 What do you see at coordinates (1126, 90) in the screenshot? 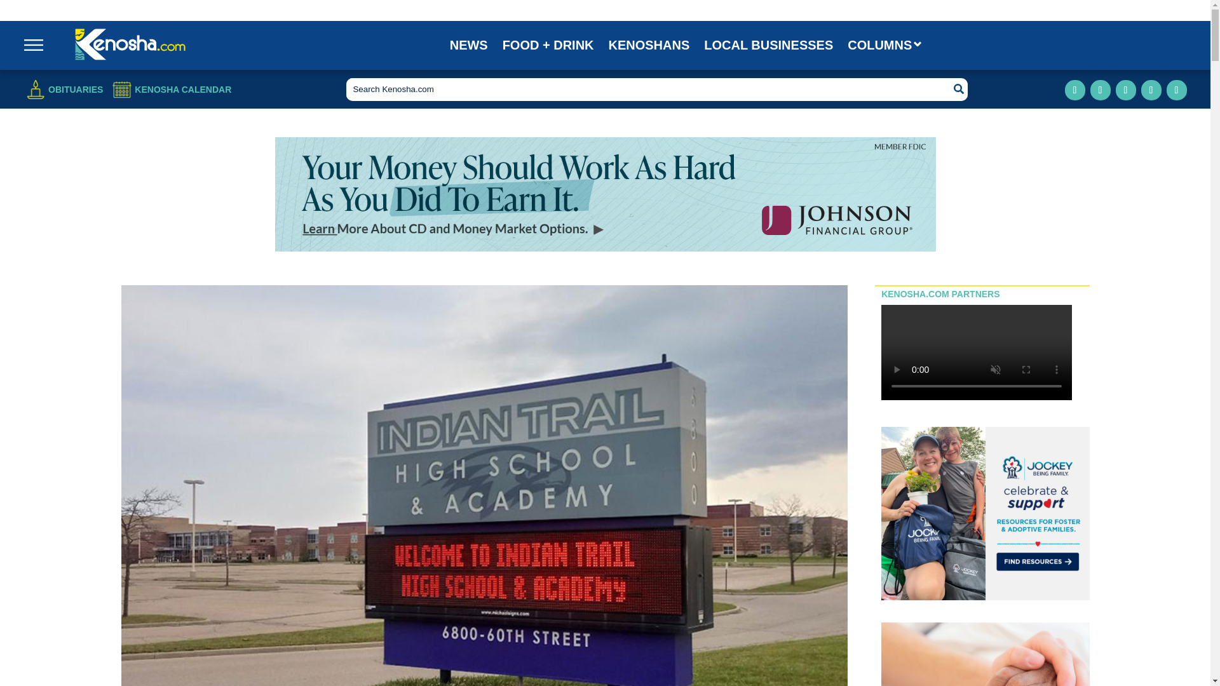
I see `Follow on LinkedIn` at bounding box center [1126, 90].